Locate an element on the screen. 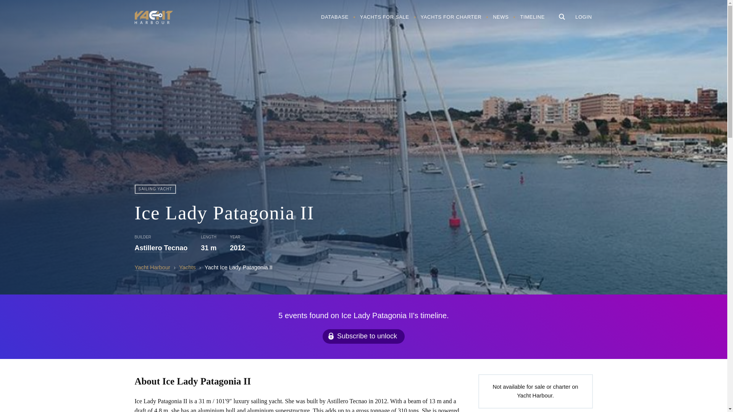 This screenshot has width=733, height=412. Yachts is located at coordinates (187, 267).